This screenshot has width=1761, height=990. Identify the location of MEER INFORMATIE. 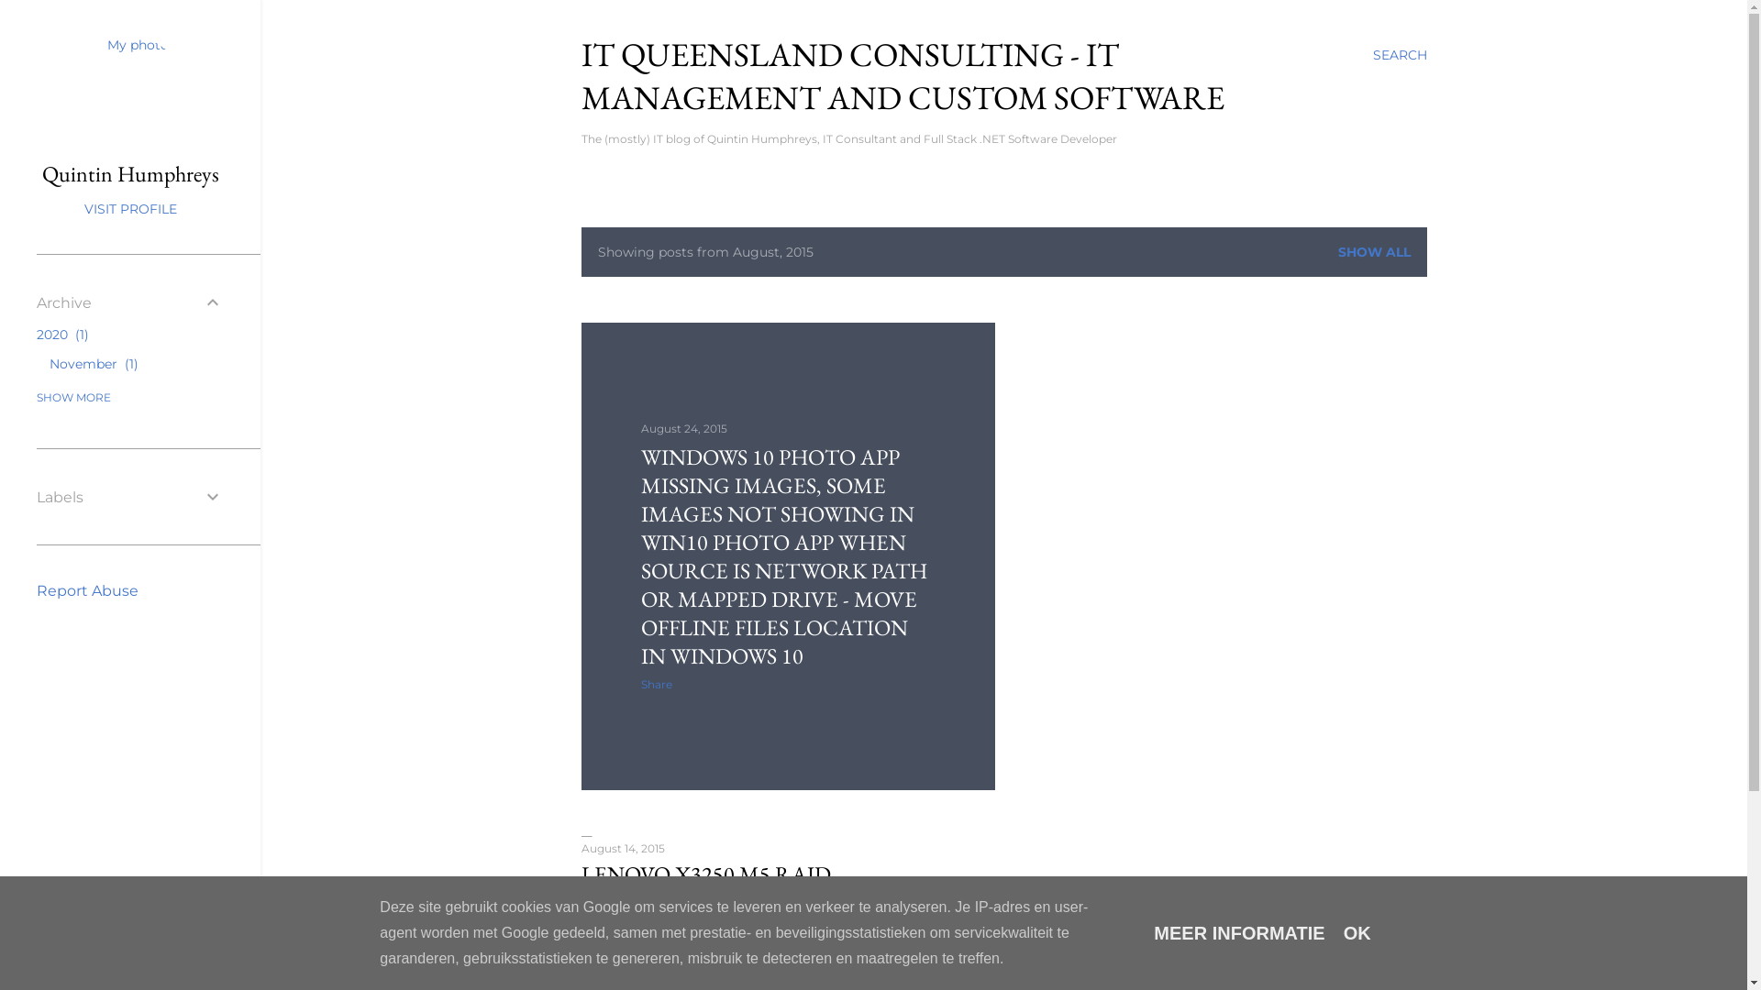
(1239, 933).